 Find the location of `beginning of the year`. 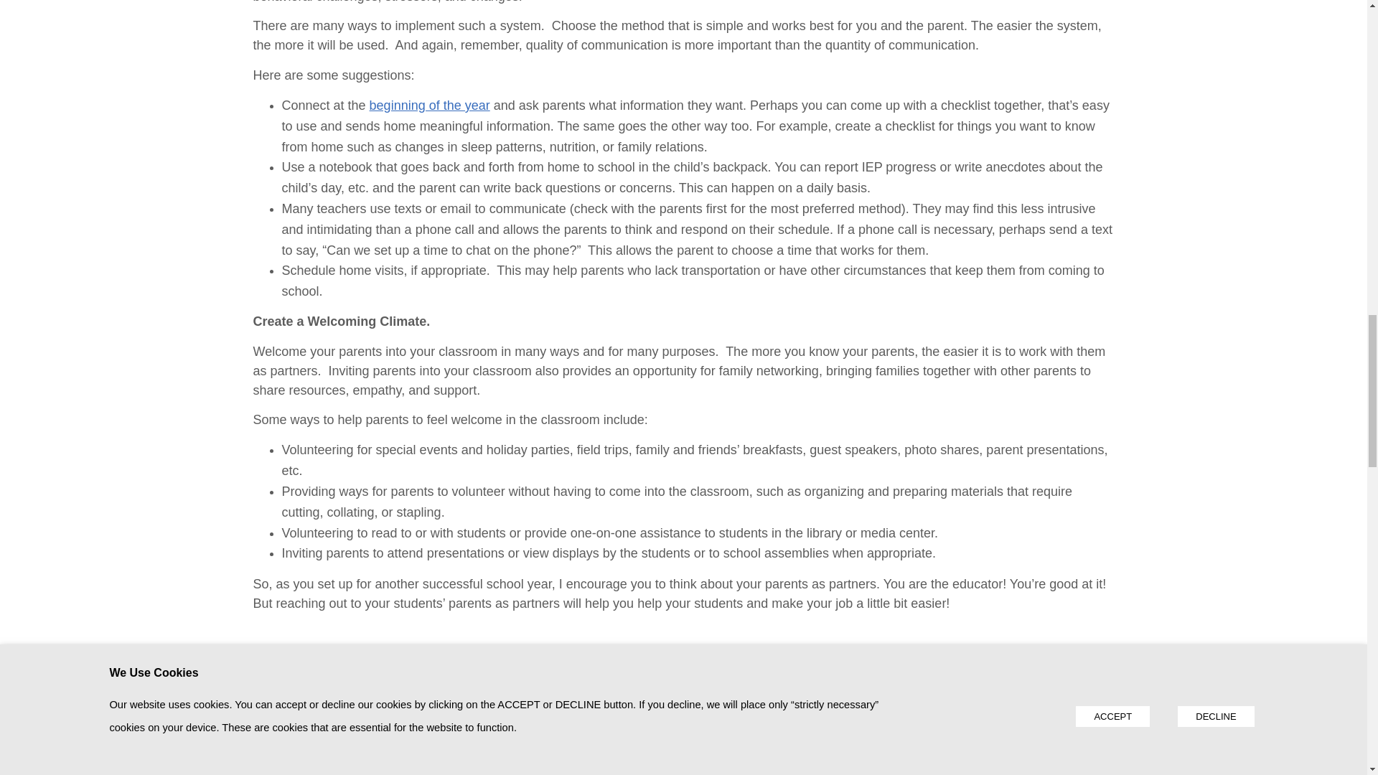

beginning of the year is located at coordinates (429, 105).